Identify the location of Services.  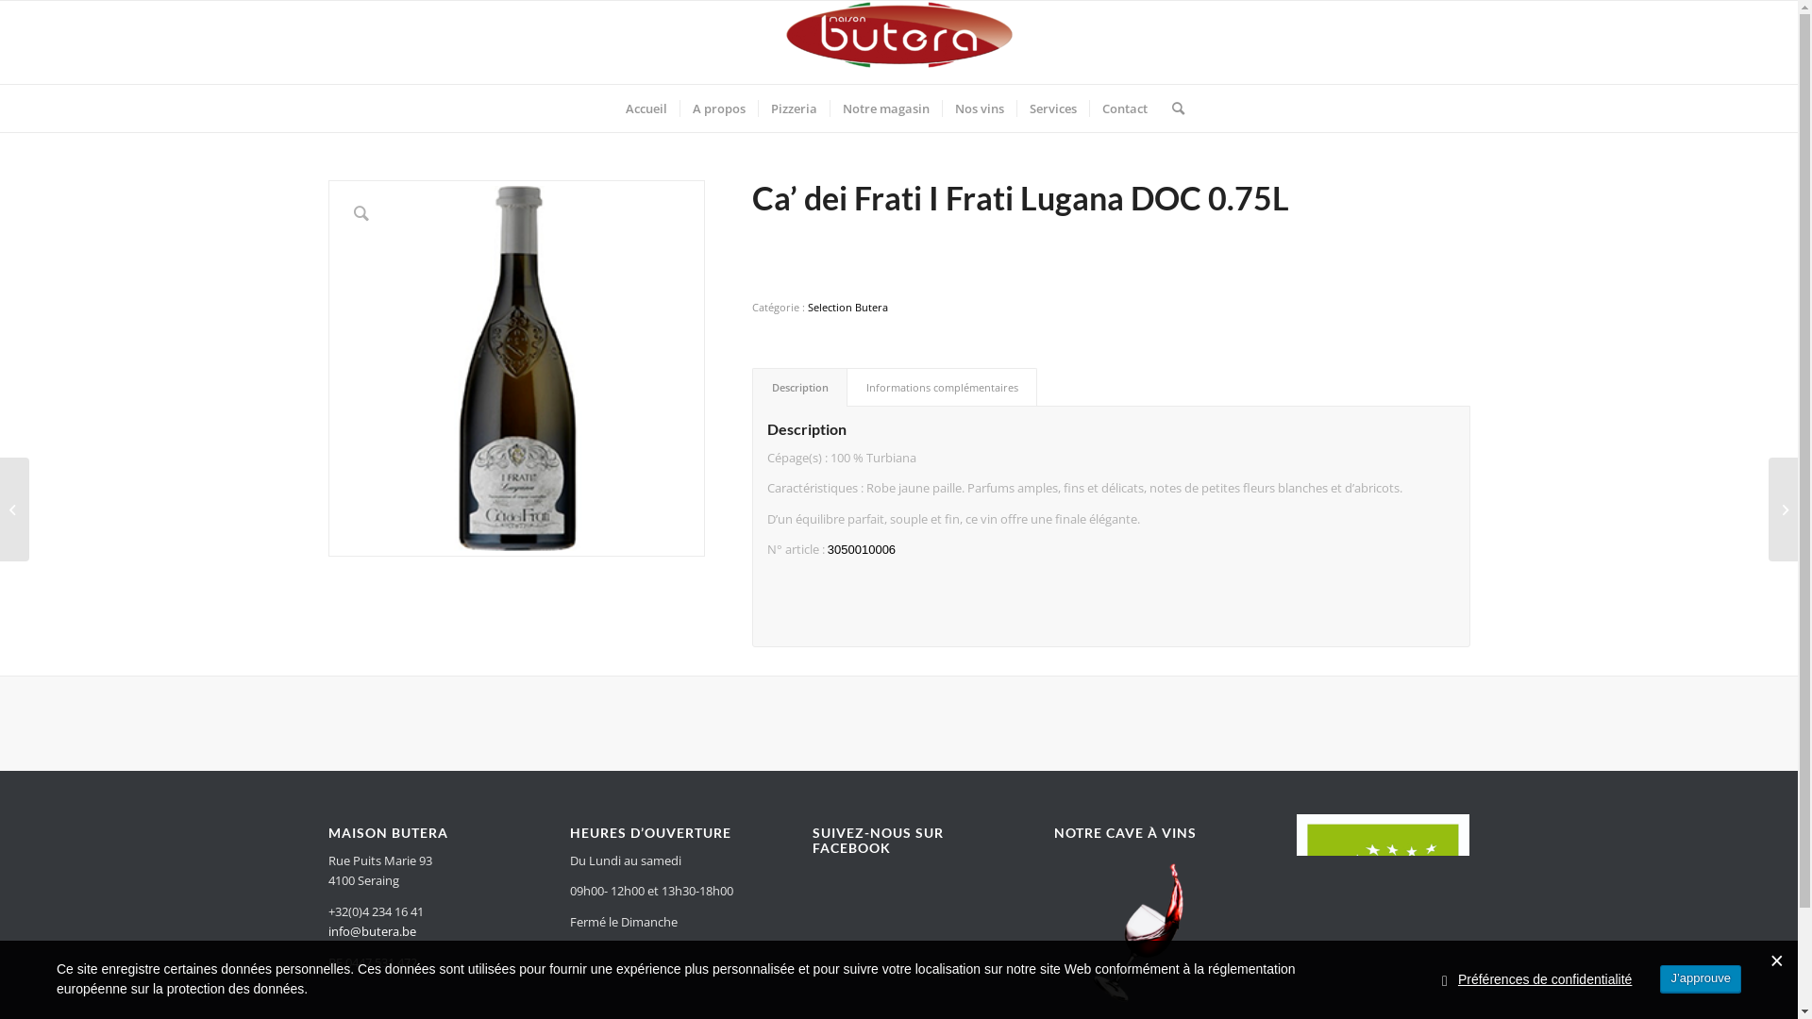
(1053, 109).